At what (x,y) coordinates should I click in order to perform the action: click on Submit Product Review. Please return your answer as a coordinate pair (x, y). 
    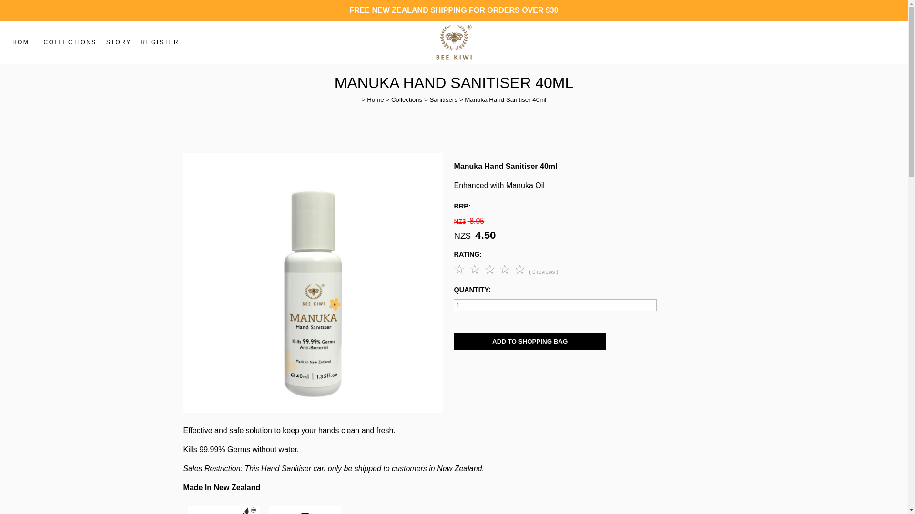
    Looking at the image, I should click on (491, 269).